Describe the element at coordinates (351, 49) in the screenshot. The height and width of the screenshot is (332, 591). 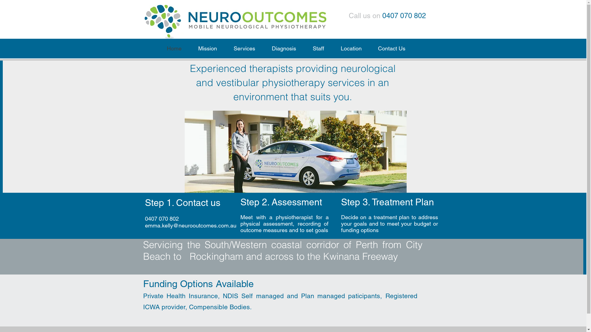
I see `Location` at that location.